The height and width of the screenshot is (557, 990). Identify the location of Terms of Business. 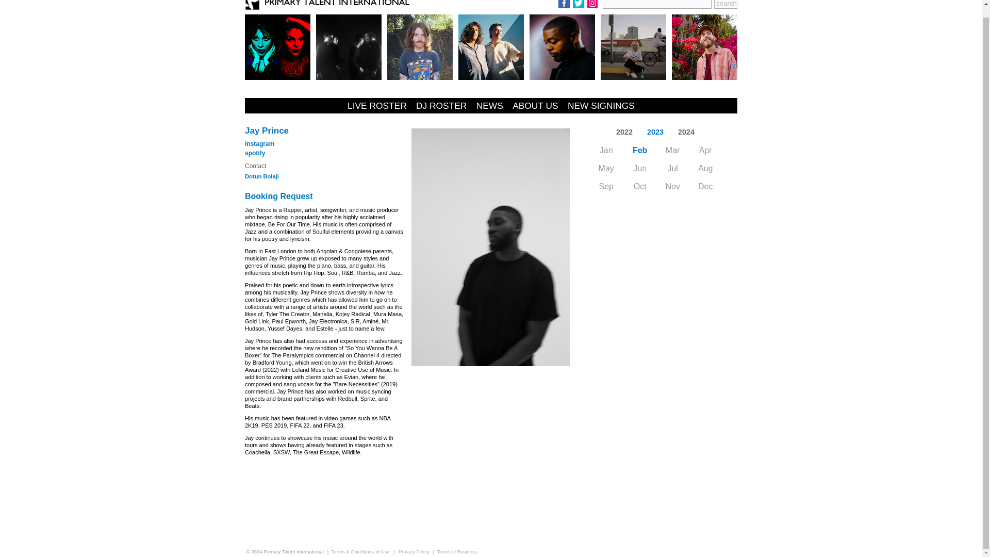
(457, 551).